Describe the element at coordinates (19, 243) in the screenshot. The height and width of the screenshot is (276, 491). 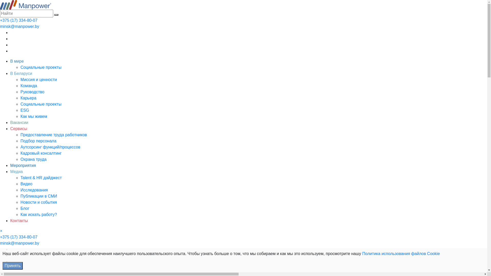
I see `minsk@manpower.by` at that location.